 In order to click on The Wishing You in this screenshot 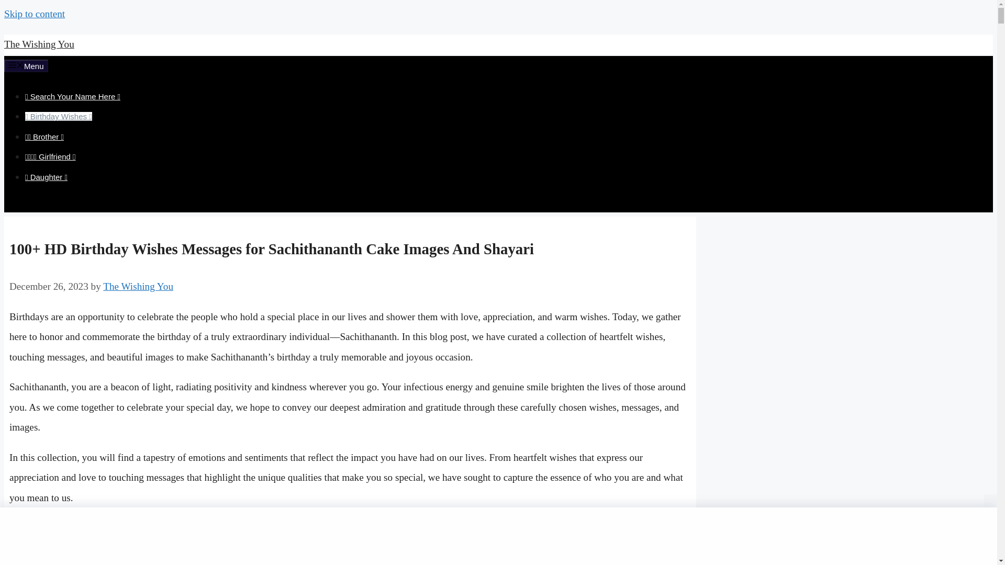, I will do `click(138, 286)`.